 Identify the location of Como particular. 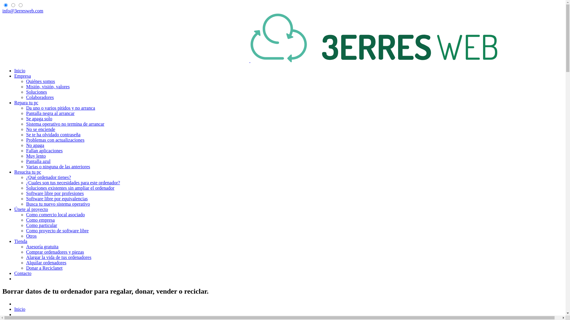
(42, 225).